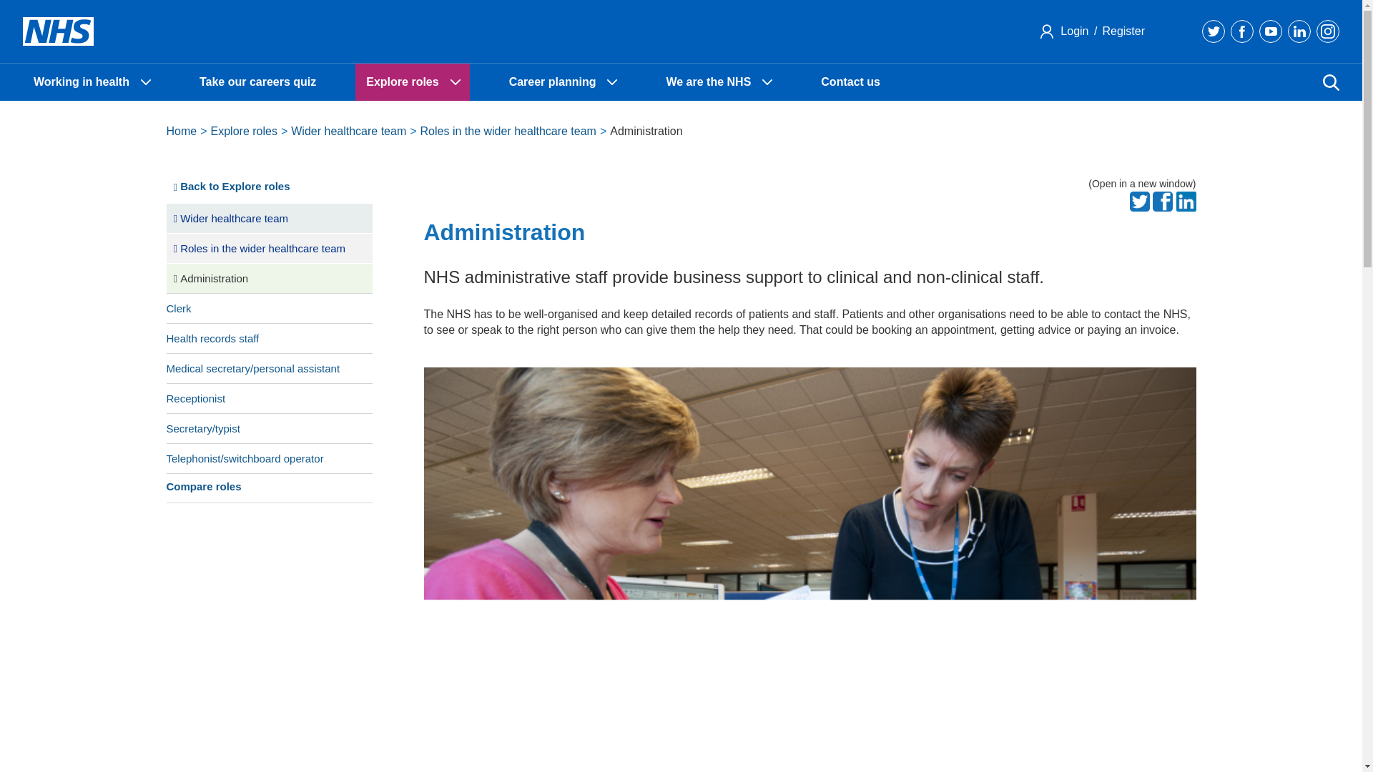  What do you see at coordinates (1270, 31) in the screenshot?
I see `Find Health Careers on youtube` at bounding box center [1270, 31].